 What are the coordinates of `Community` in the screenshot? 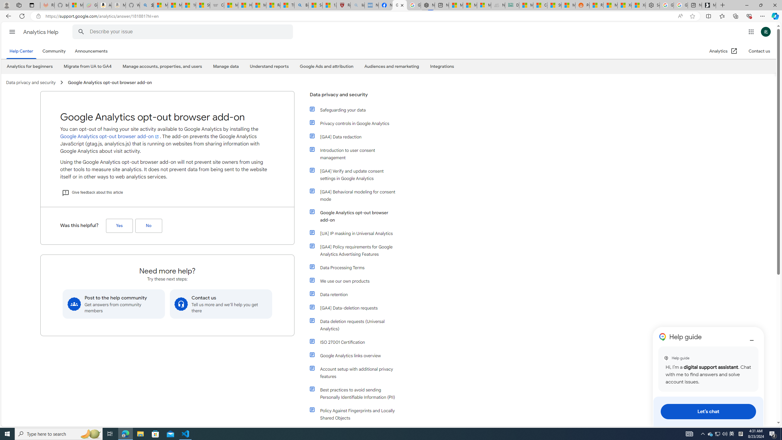 It's located at (54, 51).